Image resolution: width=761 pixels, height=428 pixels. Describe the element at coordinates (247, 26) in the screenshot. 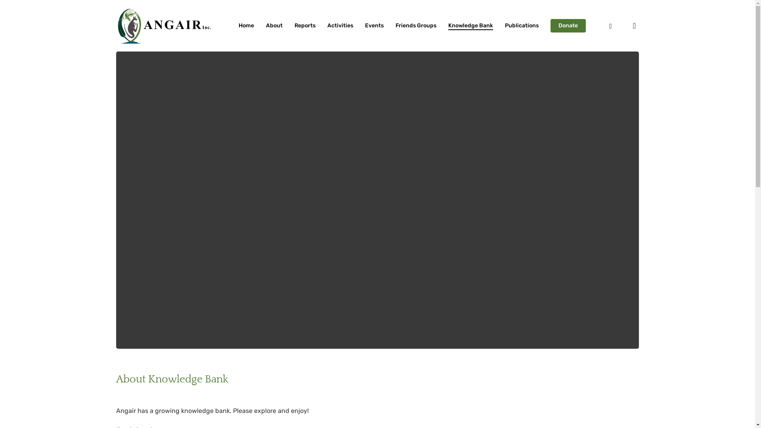

I see `Home` at that location.